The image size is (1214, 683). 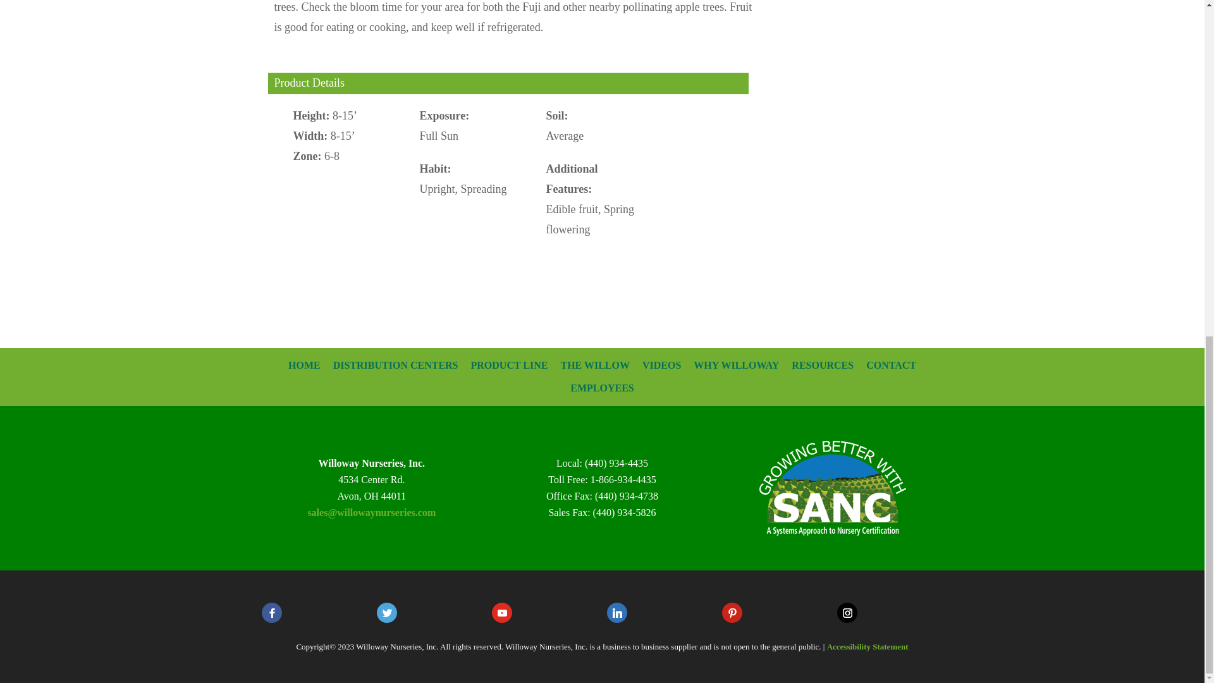 I want to click on pinterest, so click(x=732, y=612).